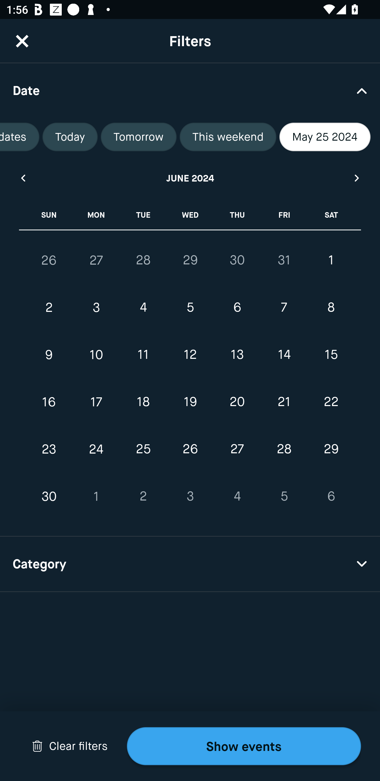 Image resolution: width=380 pixels, height=781 pixels. Describe the element at coordinates (96, 496) in the screenshot. I see `1` at that location.